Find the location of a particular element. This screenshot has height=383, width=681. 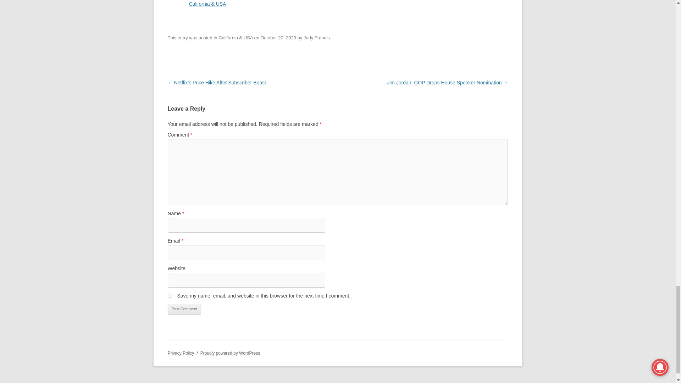

Semantic Personal Publishing Platform is located at coordinates (230, 353).